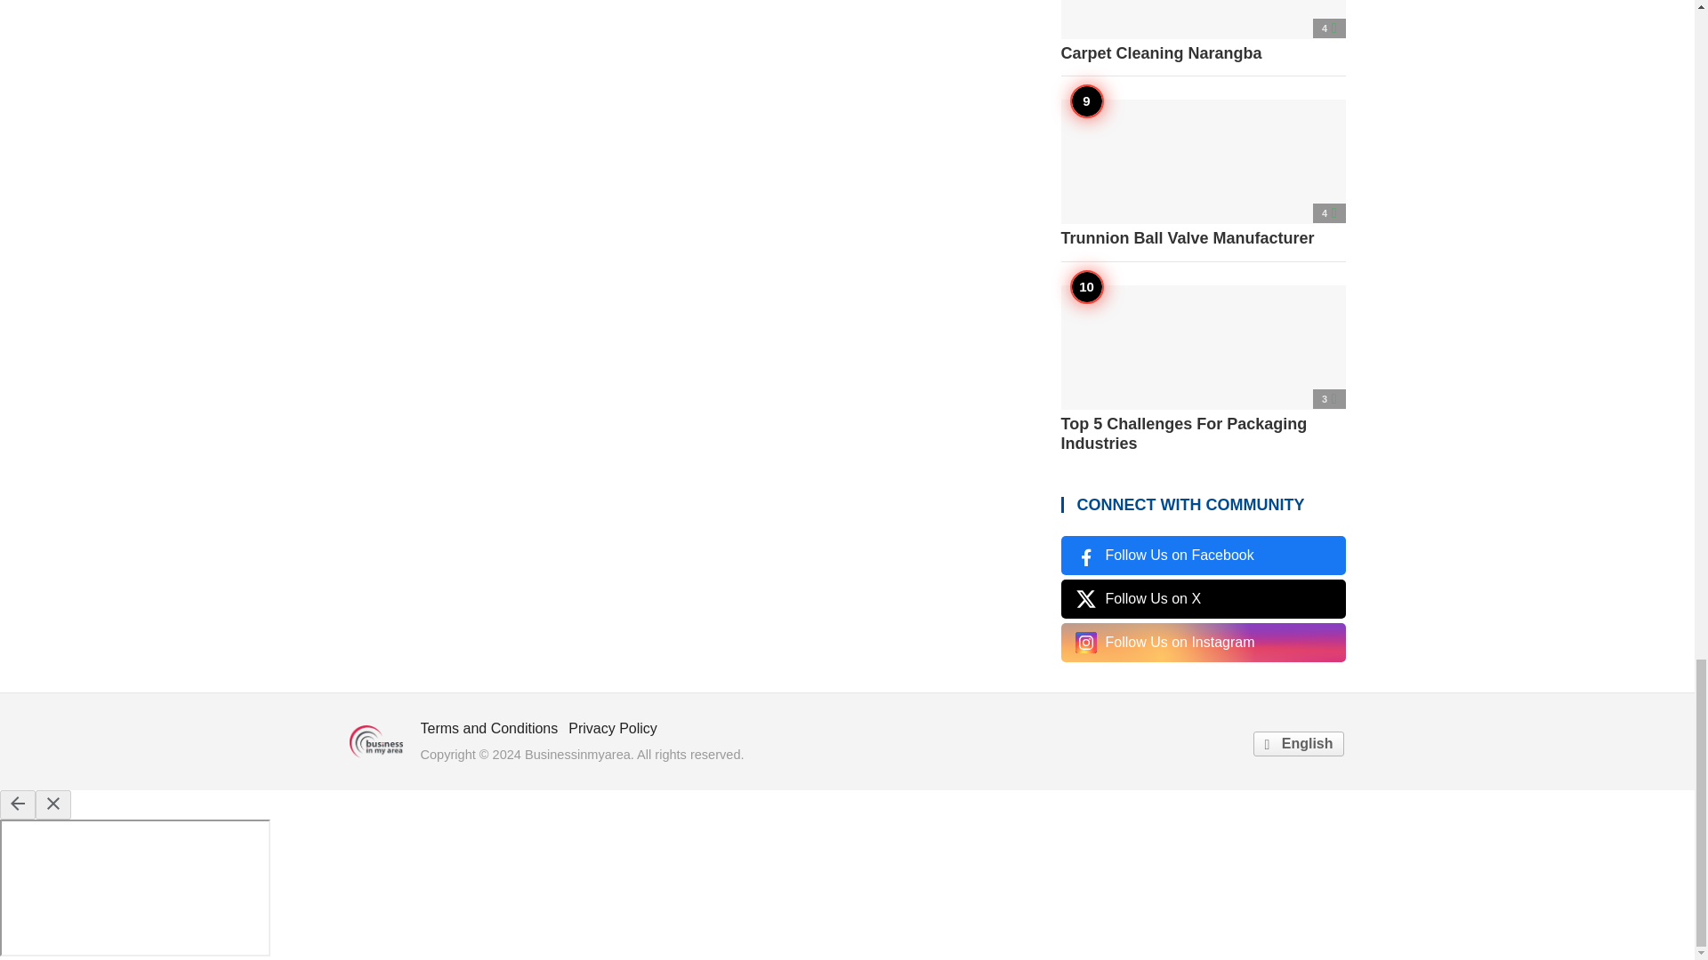 This screenshot has height=960, width=1708. I want to click on Trunnion Ball Valve Manufacturer, so click(1203, 174).